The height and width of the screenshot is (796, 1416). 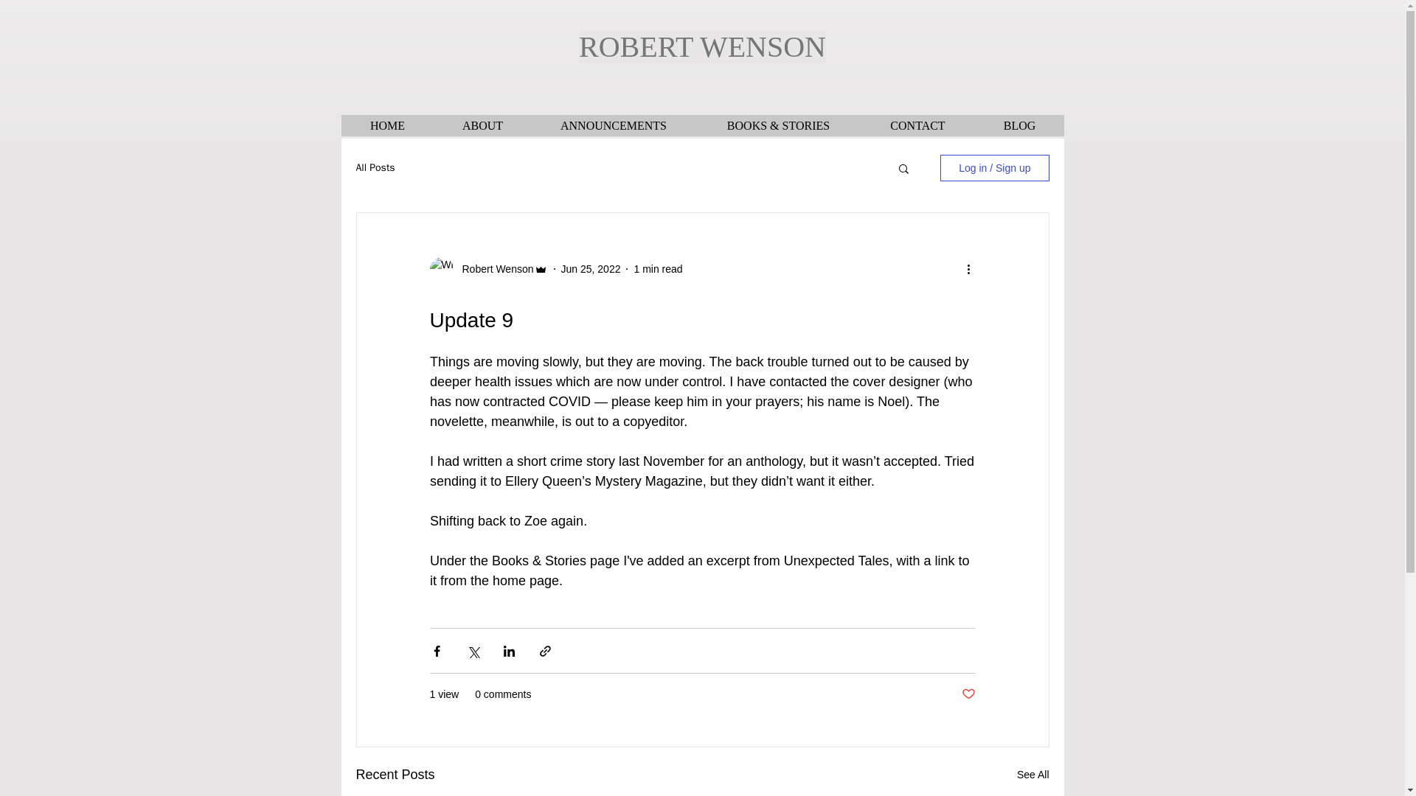 I want to click on HOME, so click(x=386, y=125).